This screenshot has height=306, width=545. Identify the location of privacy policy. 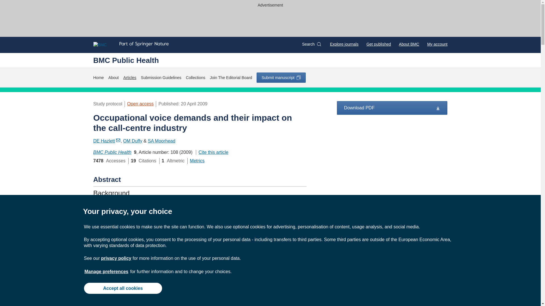
(116, 258).